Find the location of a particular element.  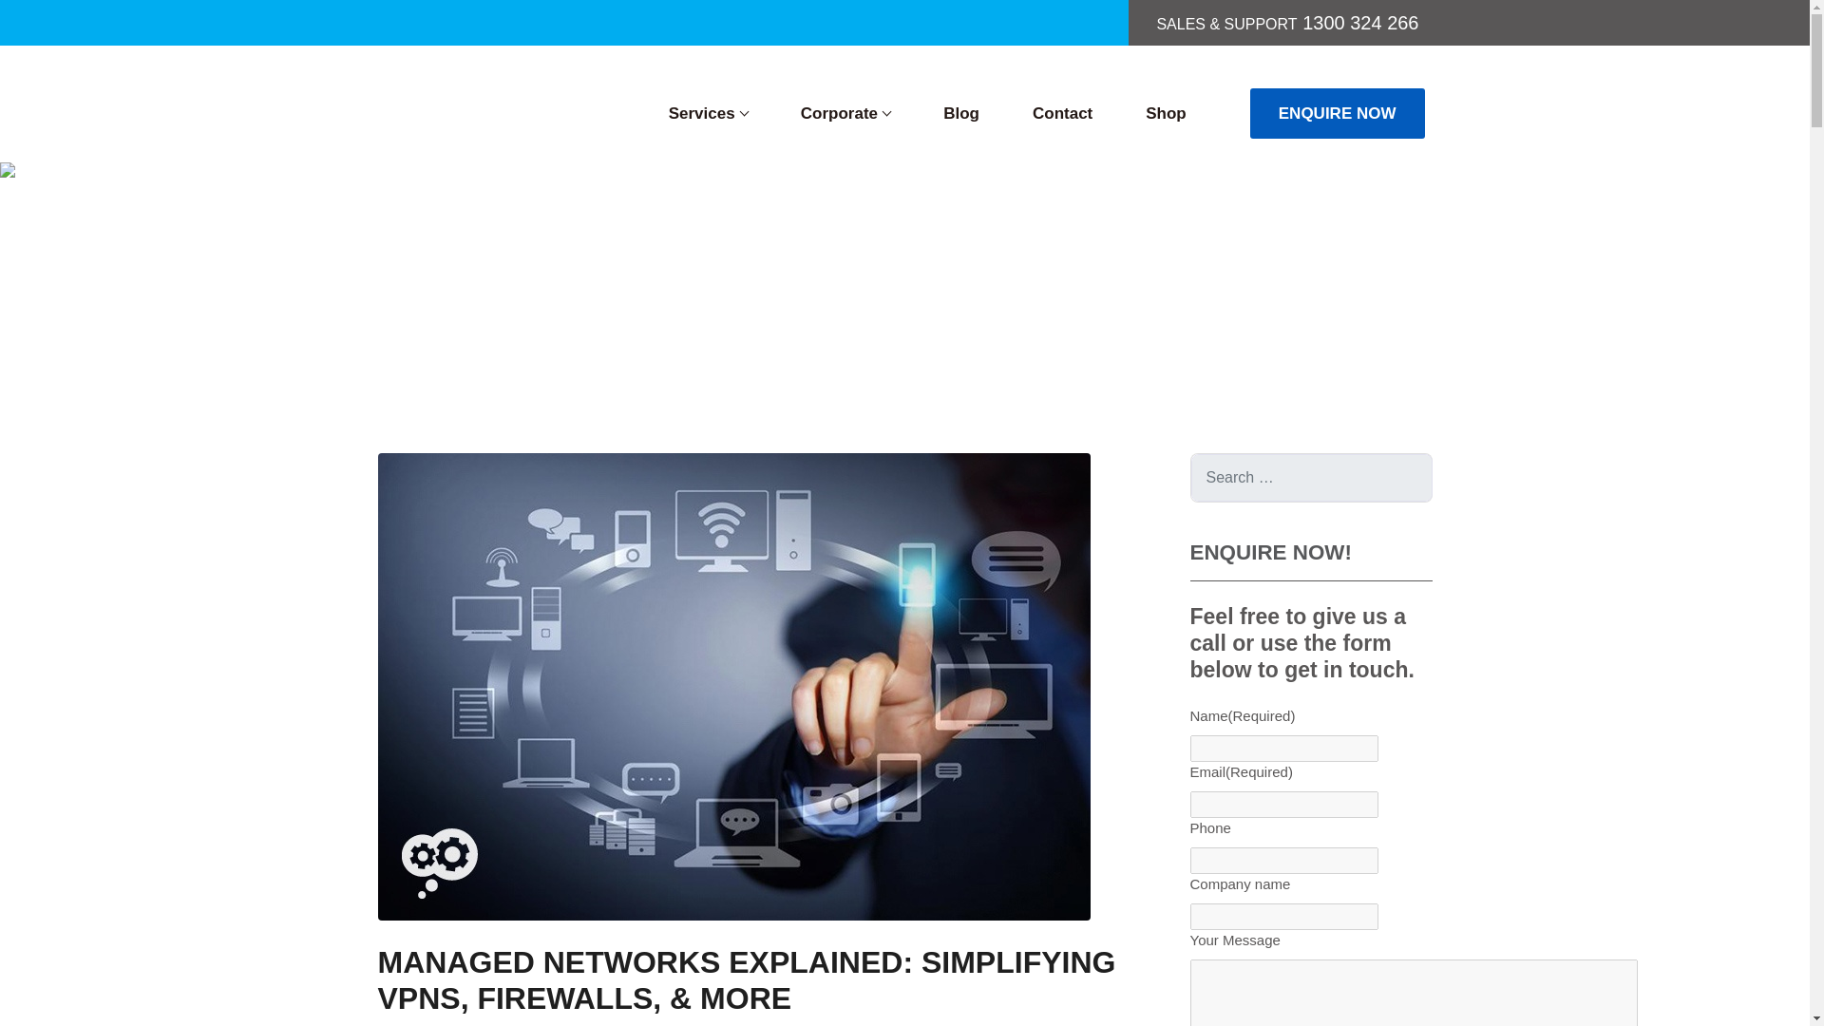

Corporate is located at coordinates (845, 113).